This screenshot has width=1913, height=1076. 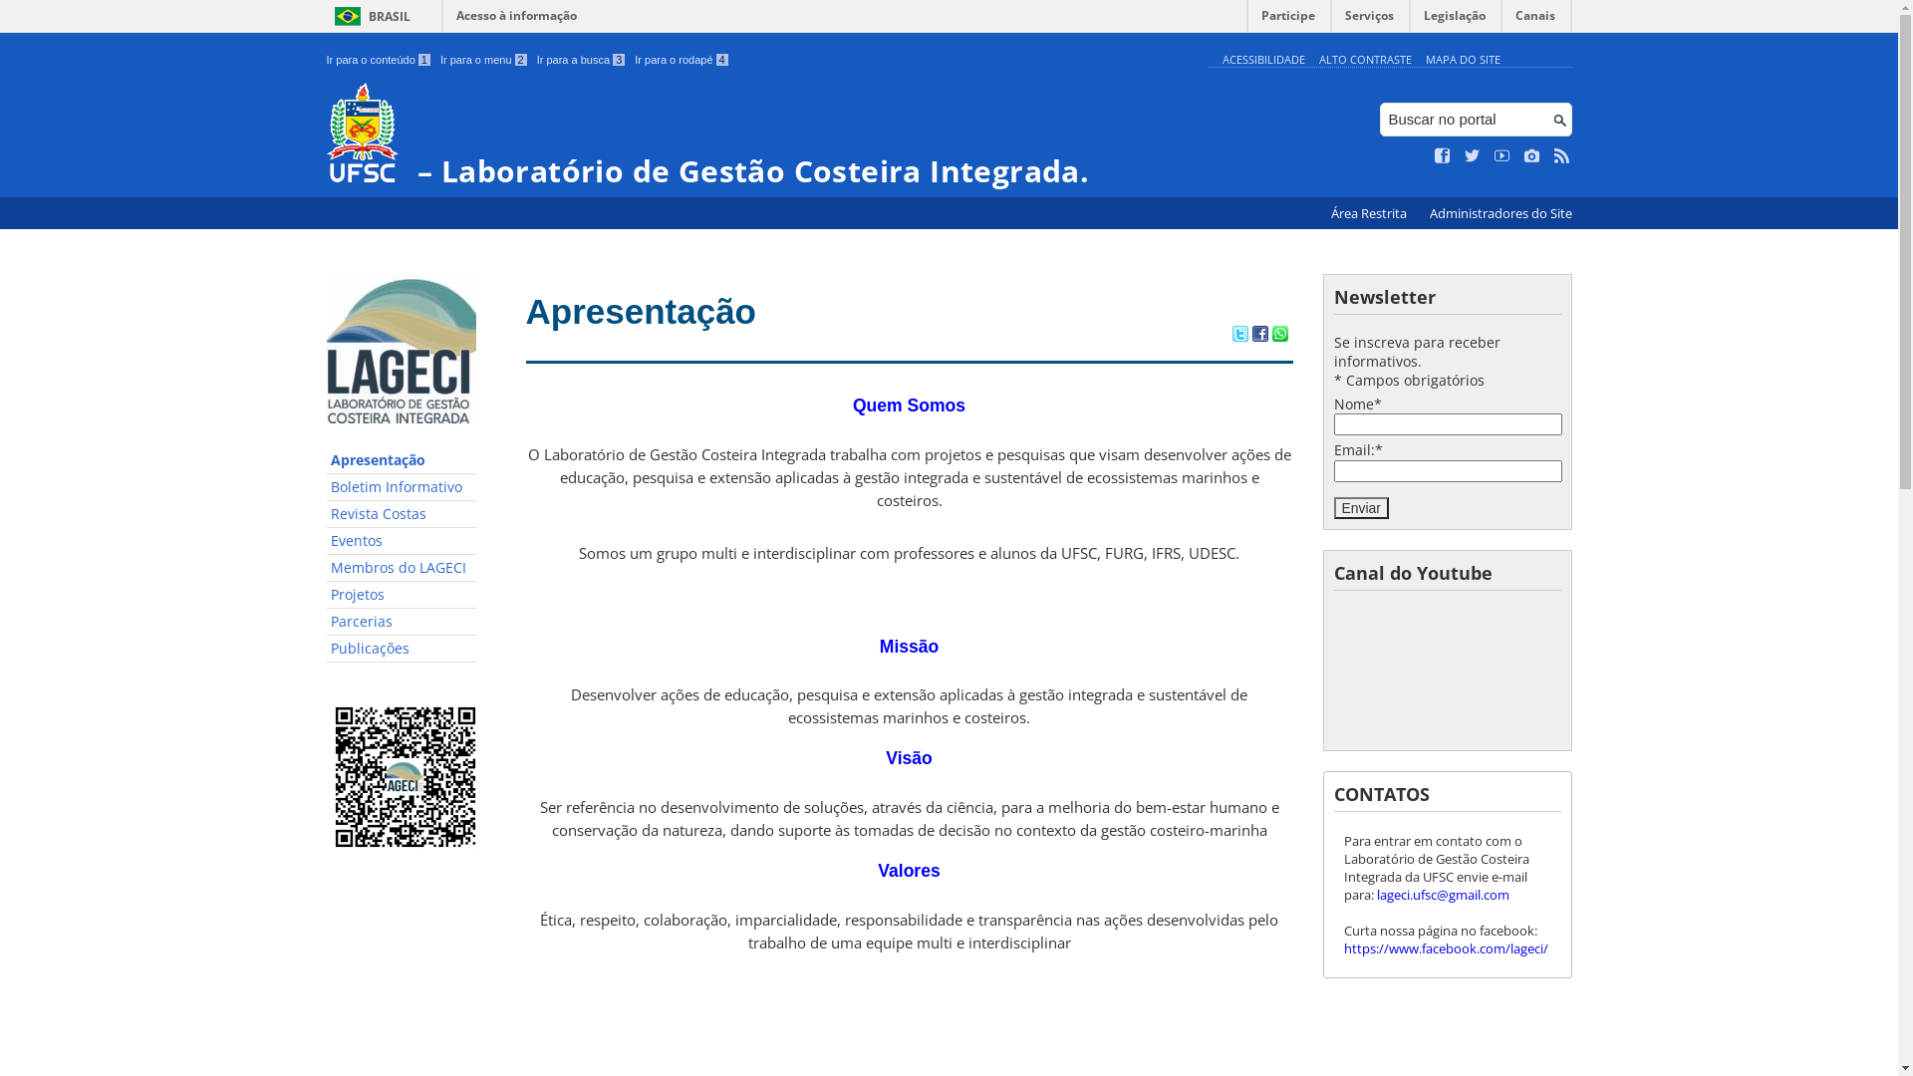 I want to click on Compartilhar no Facebook, so click(x=1259, y=336).